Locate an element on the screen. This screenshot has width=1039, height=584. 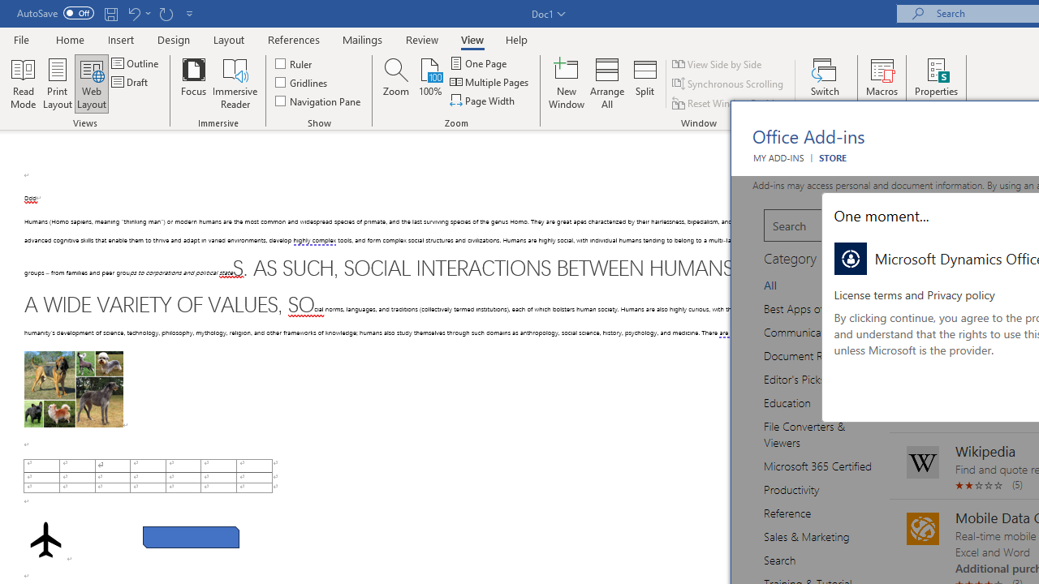
100% is located at coordinates (430, 83).